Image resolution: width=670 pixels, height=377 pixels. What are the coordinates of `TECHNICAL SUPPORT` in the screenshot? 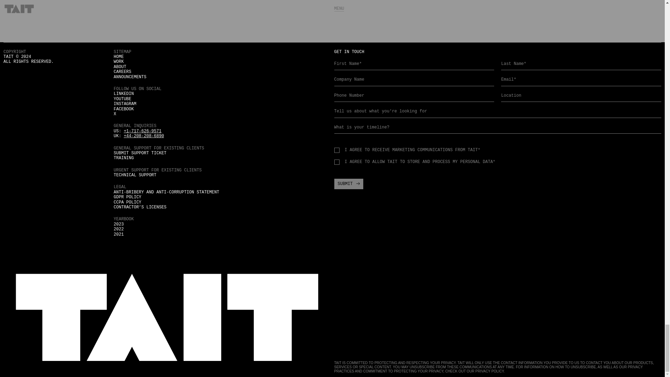 It's located at (135, 175).